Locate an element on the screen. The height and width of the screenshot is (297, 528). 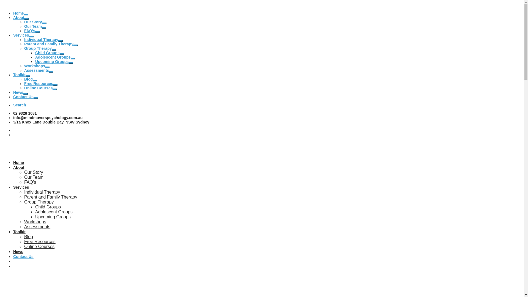
Toolkit is located at coordinates (19, 232).